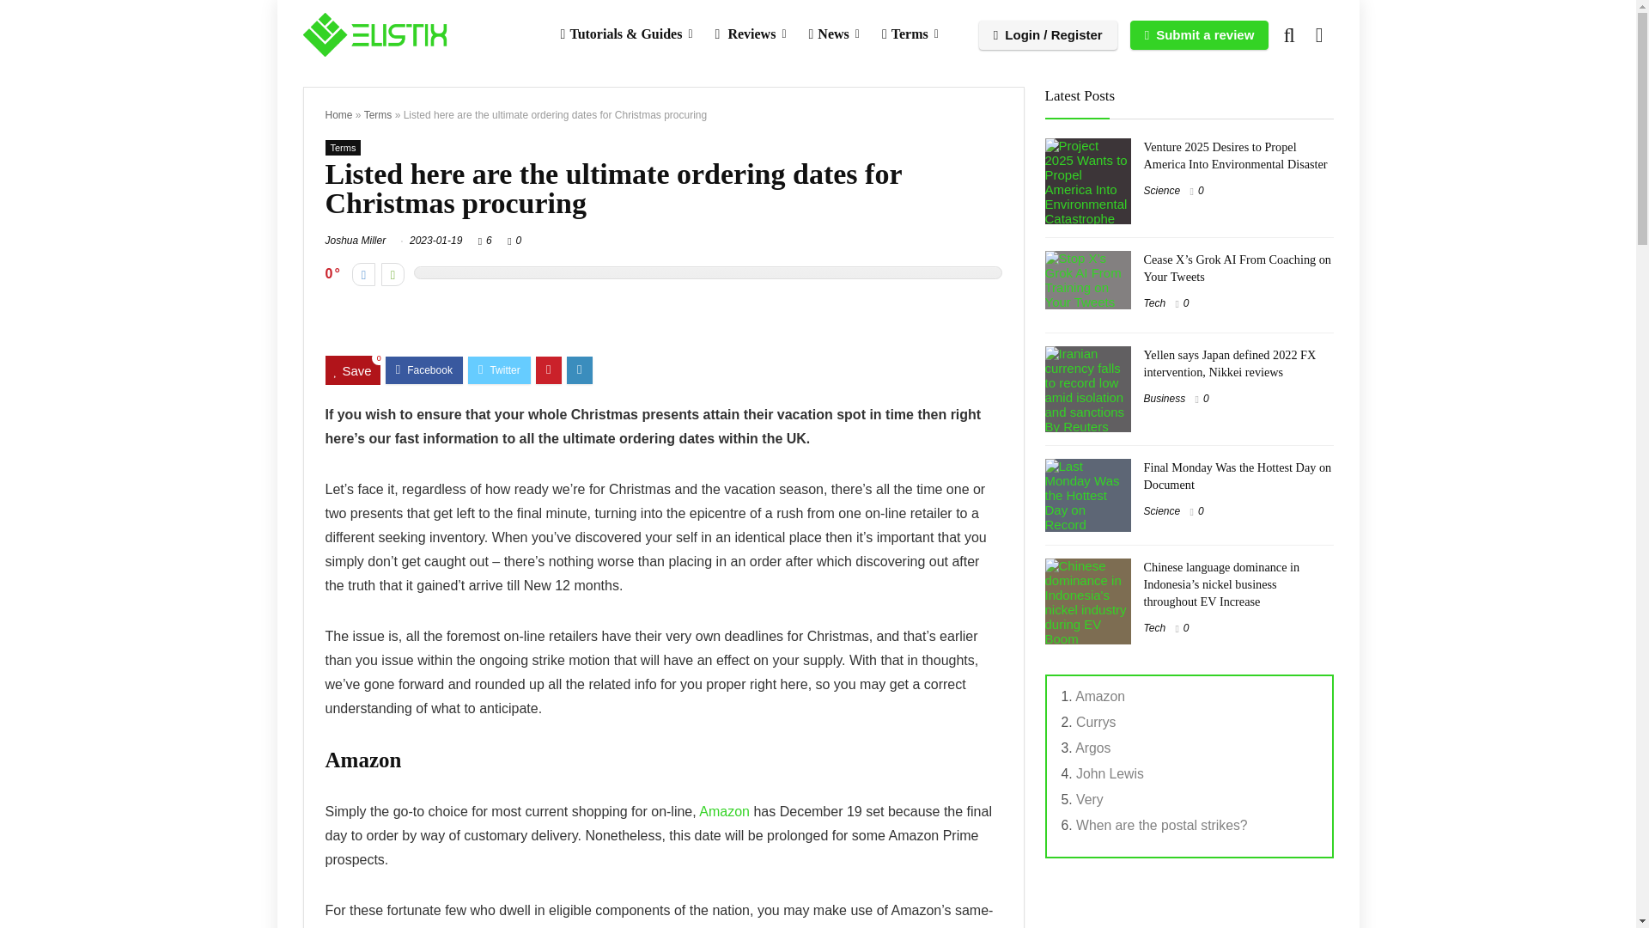 This screenshot has height=928, width=1649. I want to click on Submit a review, so click(1199, 34).